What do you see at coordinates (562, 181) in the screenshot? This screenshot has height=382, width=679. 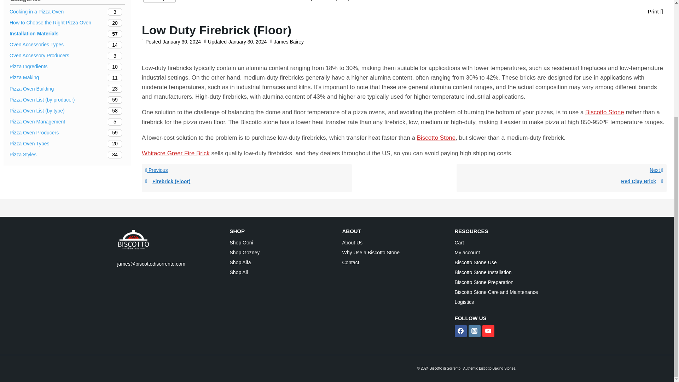 I see `Red Clay Brick` at bounding box center [562, 181].